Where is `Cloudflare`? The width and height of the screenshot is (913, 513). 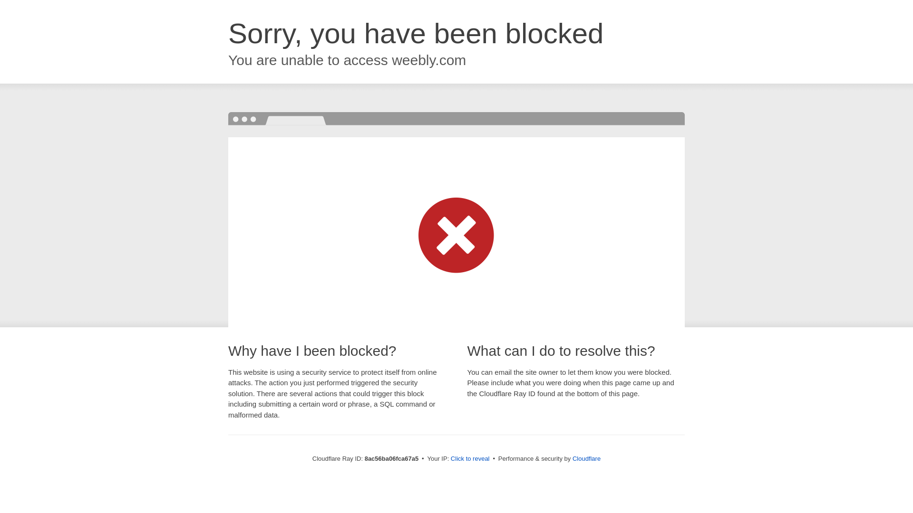 Cloudflare is located at coordinates (586, 458).